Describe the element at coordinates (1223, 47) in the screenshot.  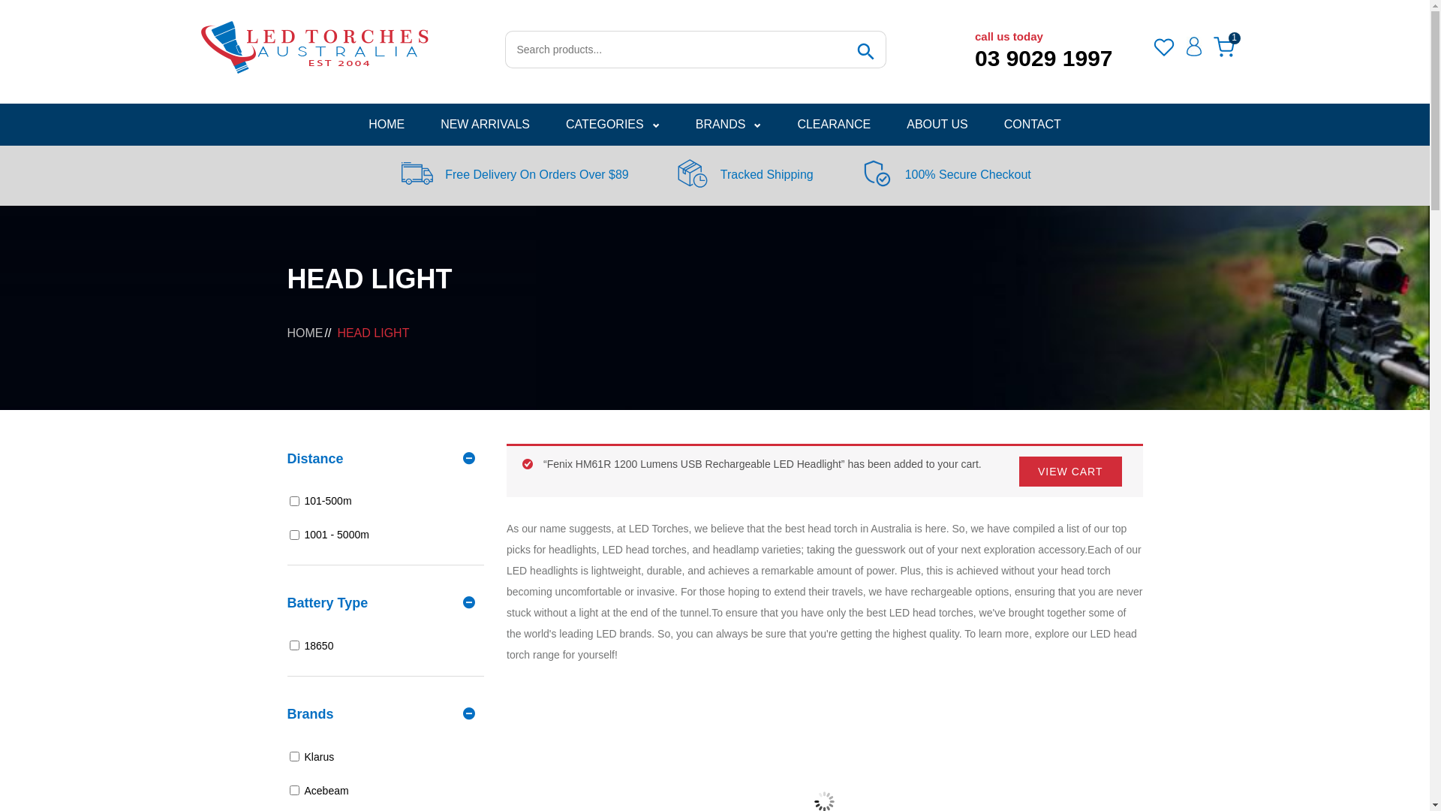
I see `1` at that location.